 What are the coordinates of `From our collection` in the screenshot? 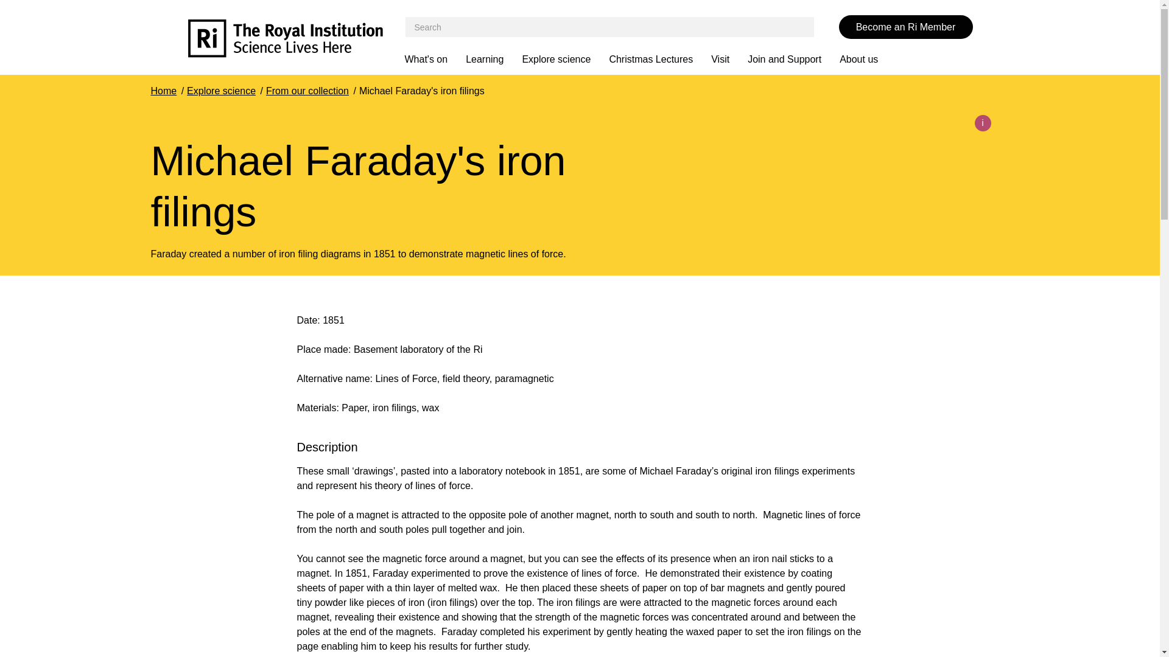 It's located at (307, 91).